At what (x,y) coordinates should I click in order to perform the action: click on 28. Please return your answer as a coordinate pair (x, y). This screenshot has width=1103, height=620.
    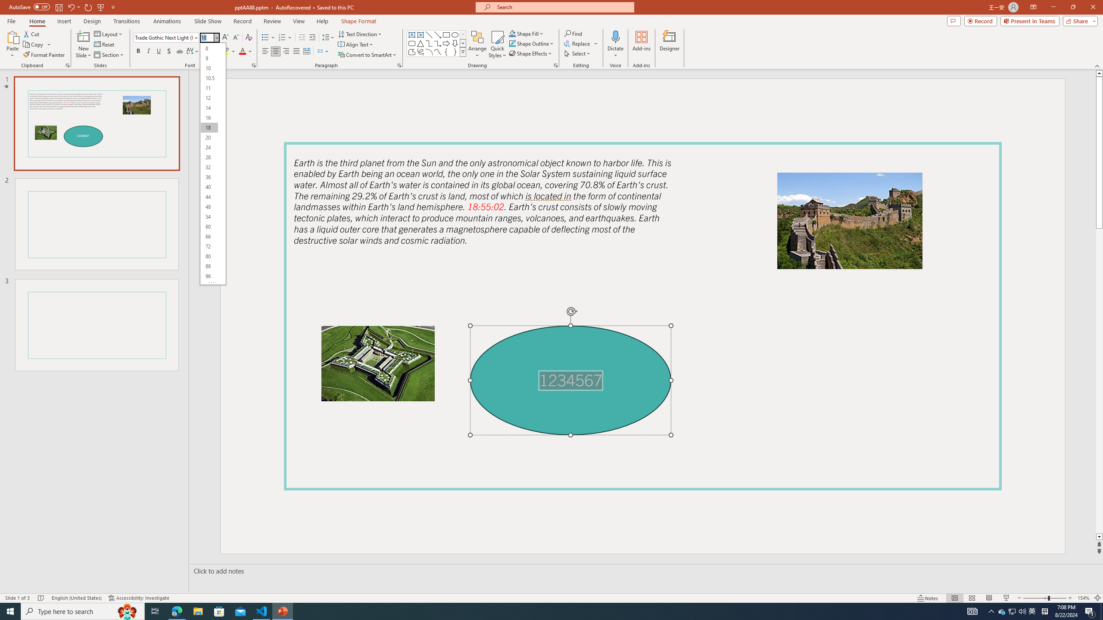
    Looking at the image, I should click on (209, 158).